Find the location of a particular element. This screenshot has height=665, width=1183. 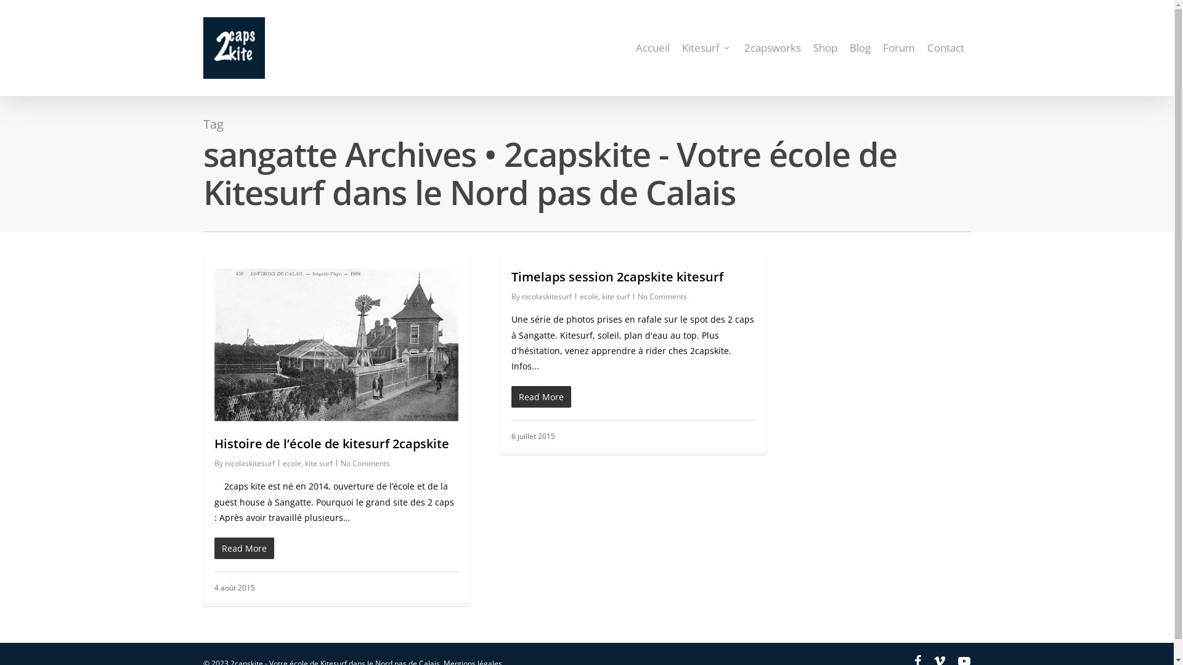

Shop is located at coordinates (826, 48).